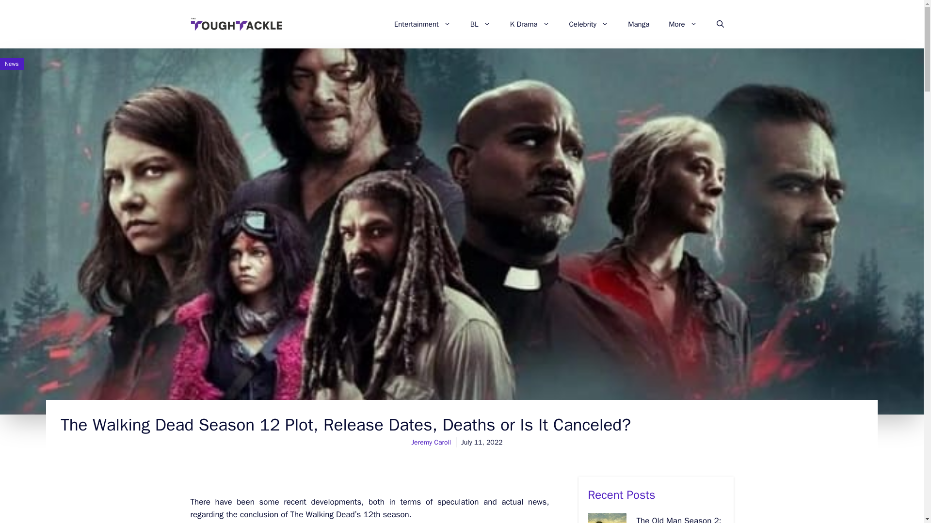 This screenshot has height=523, width=931. What do you see at coordinates (638, 24) in the screenshot?
I see `Manga` at bounding box center [638, 24].